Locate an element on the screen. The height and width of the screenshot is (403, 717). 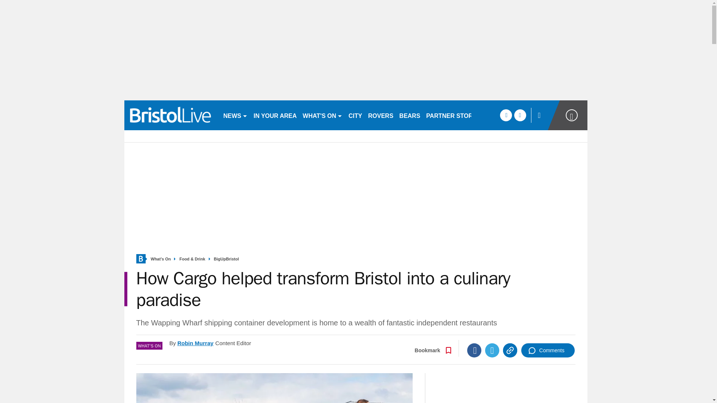
BEARS is located at coordinates (409, 115).